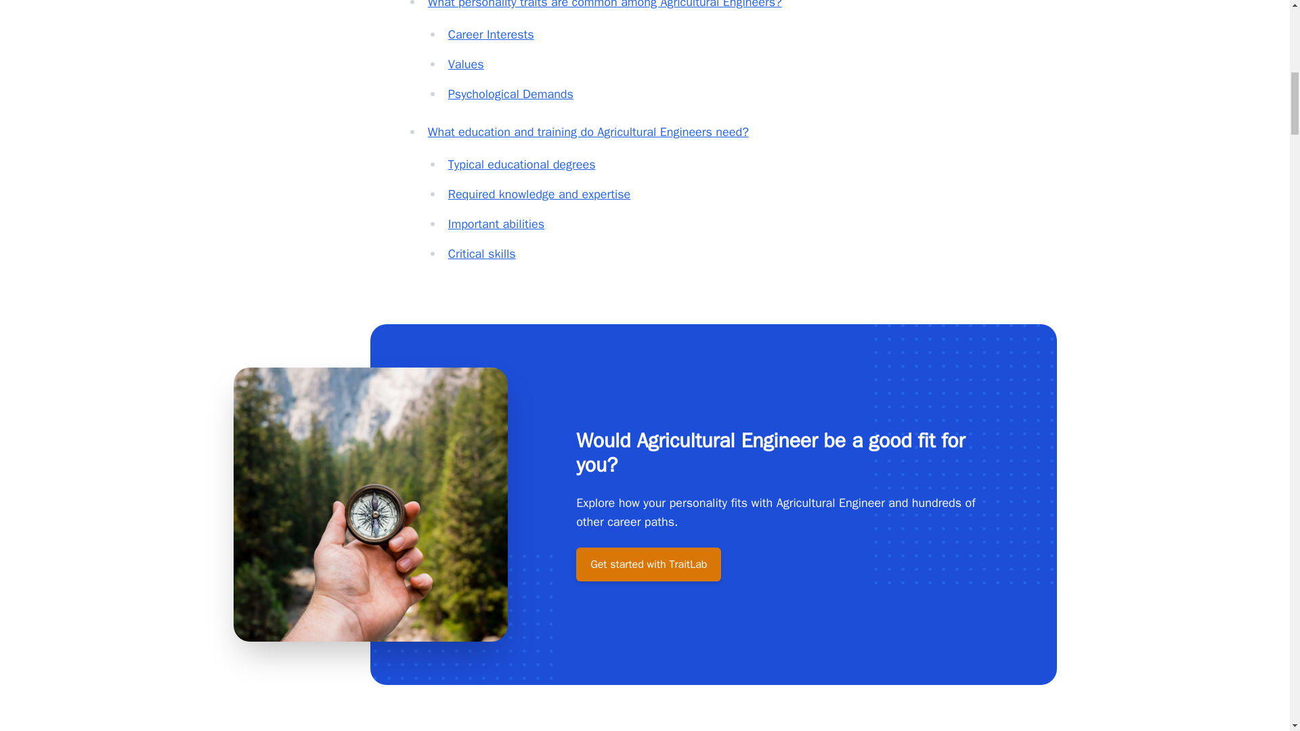 The height and width of the screenshot is (731, 1300). What do you see at coordinates (588, 131) in the screenshot?
I see `What education and training do Agricultural Engineers need?` at bounding box center [588, 131].